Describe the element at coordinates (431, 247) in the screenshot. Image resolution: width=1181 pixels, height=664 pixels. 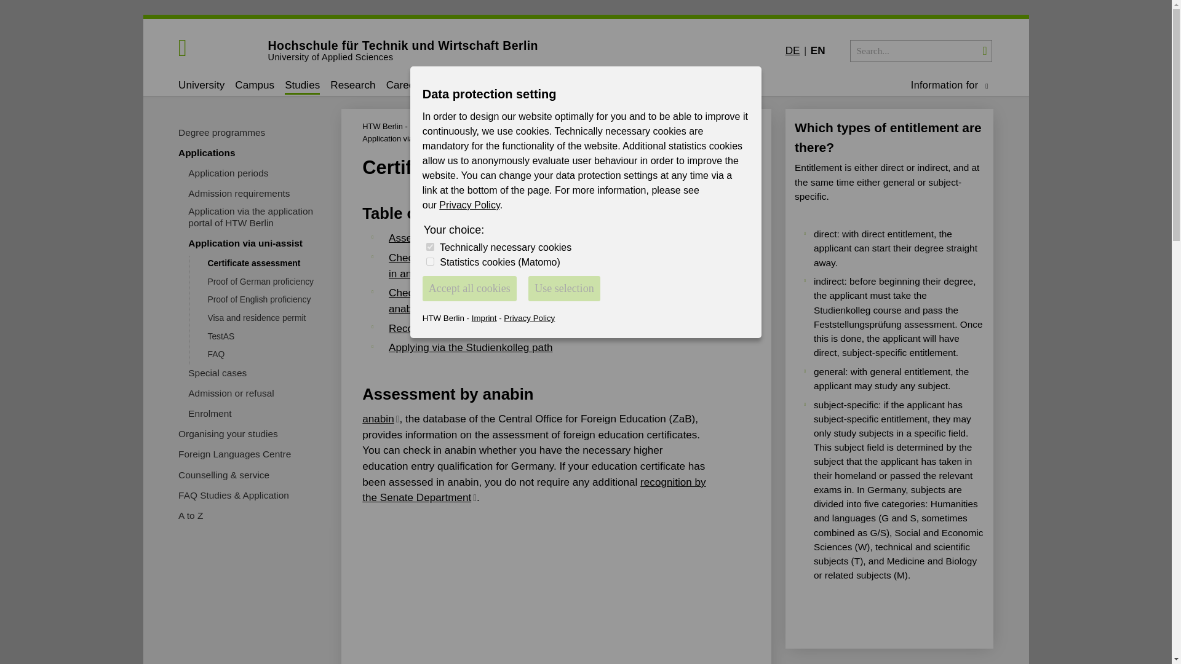
I see `necessary` at that location.